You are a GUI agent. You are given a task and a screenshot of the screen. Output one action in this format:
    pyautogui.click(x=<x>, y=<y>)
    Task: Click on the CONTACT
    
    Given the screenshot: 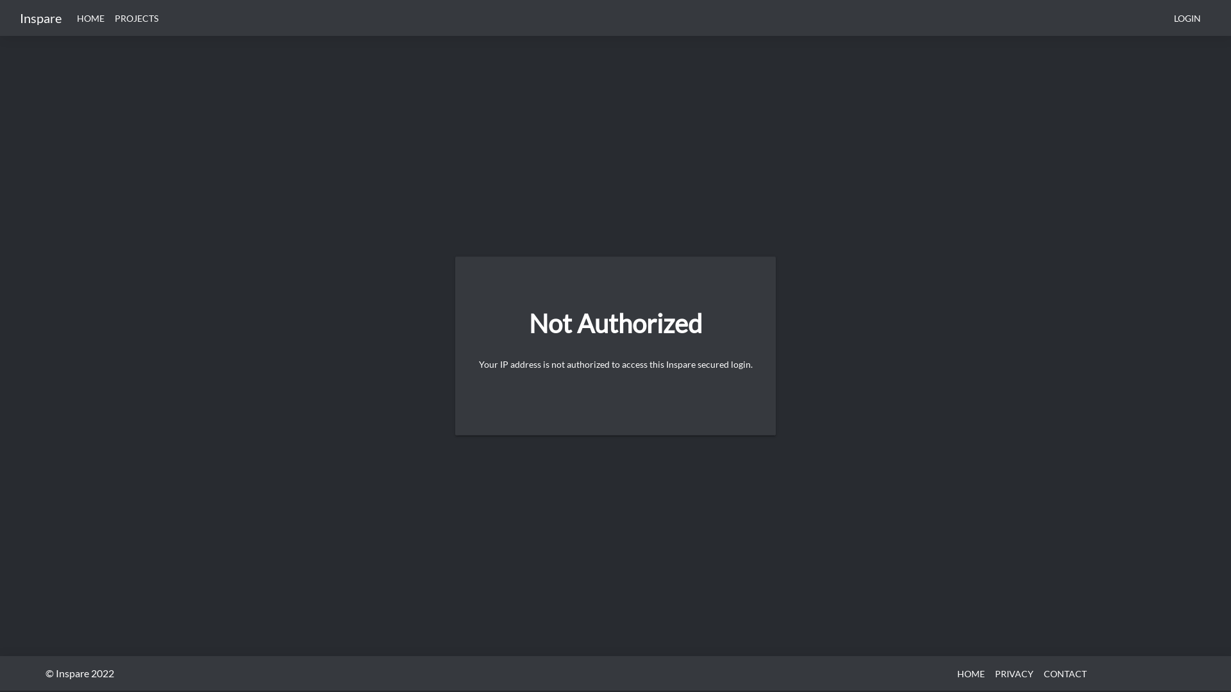 What is the action you would take?
    pyautogui.click(x=1066, y=673)
    